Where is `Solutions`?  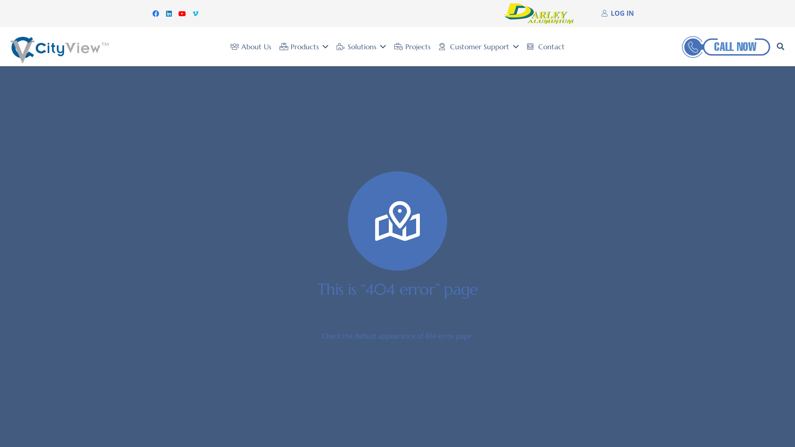
Solutions is located at coordinates (361, 47).